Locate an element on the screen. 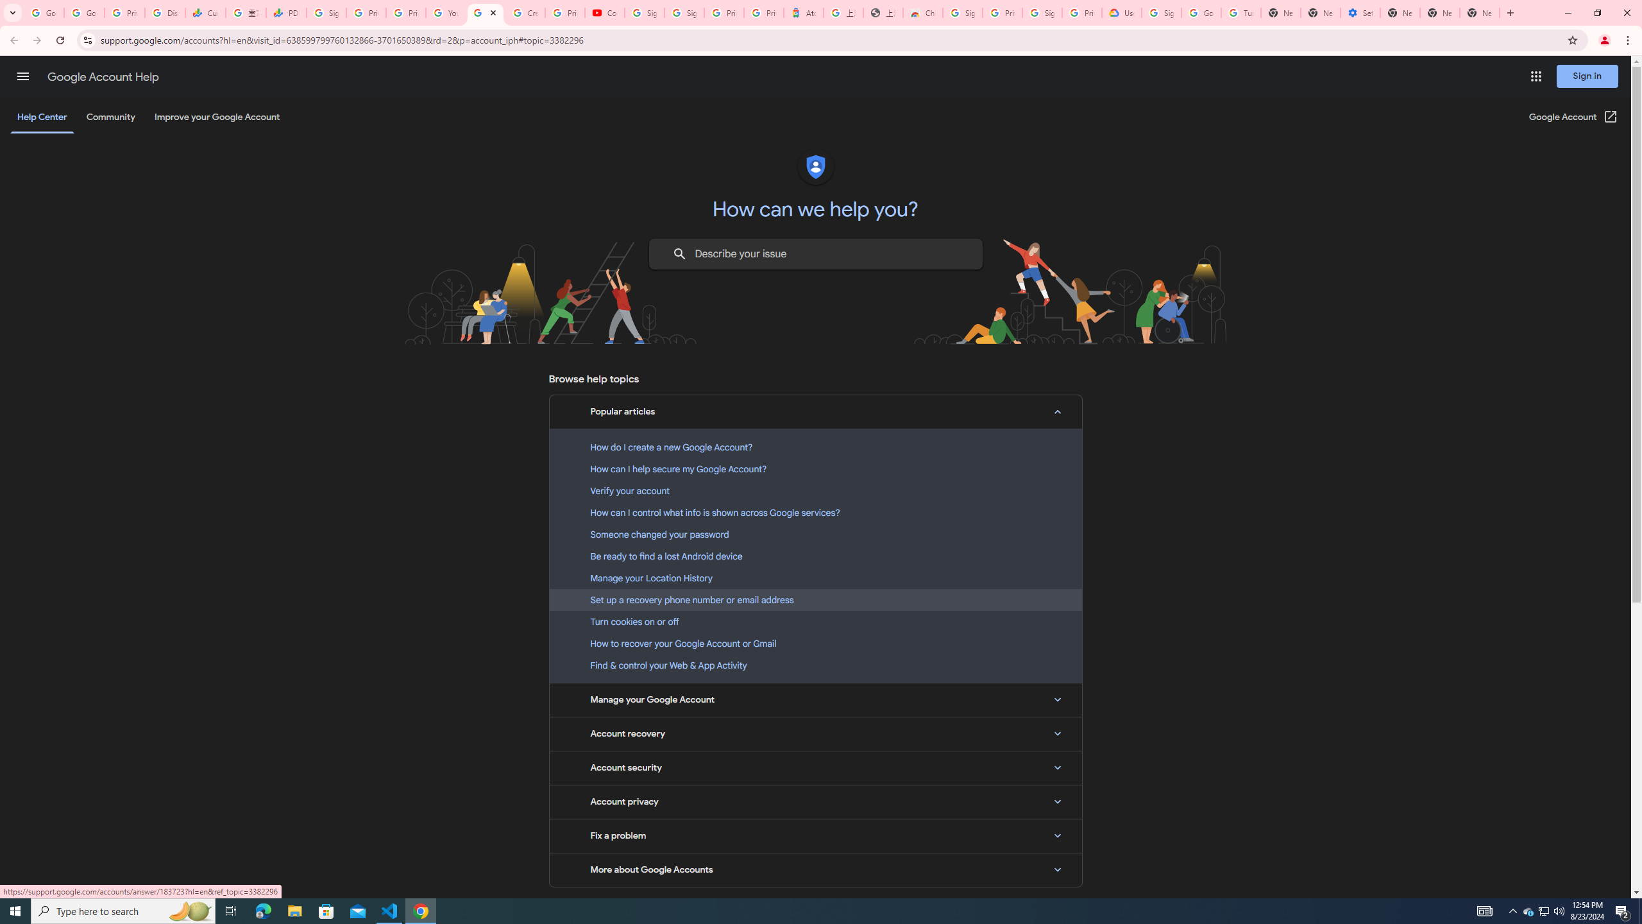 The image size is (1642, 924). Create your Google Account is located at coordinates (525, 13).